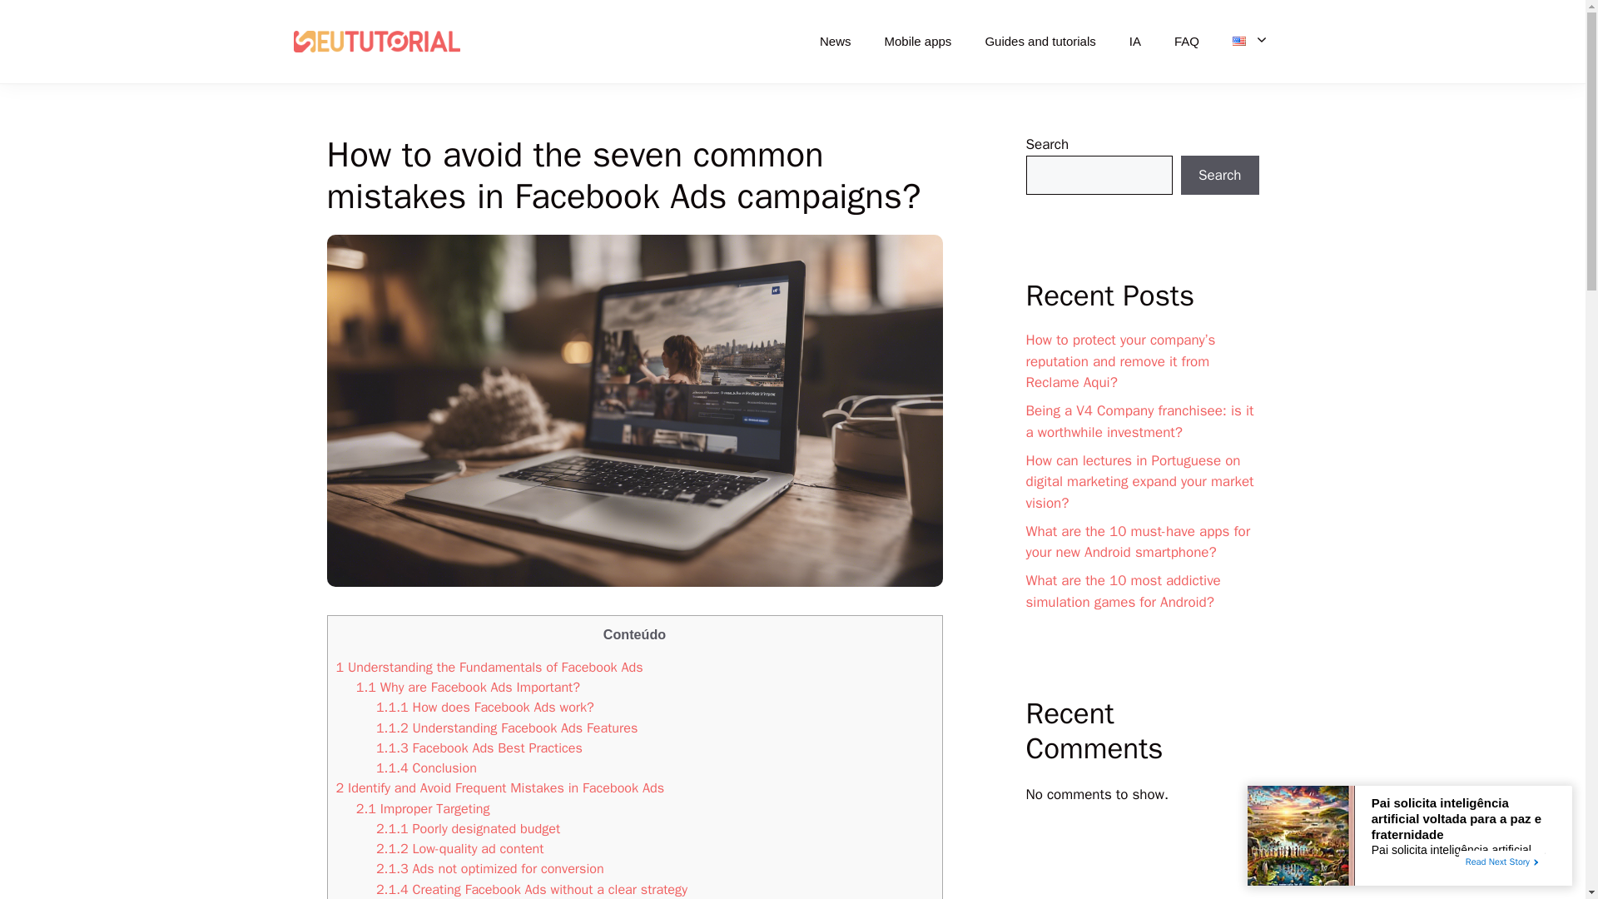  What do you see at coordinates (499, 787) in the screenshot?
I see `2 Identify and Avoid Frequent Mistakes in Facebook Ads` at bounding box center [499, 787].